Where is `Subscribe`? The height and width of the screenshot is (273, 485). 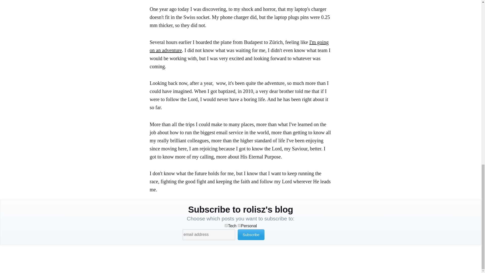
Subscribe is located at coordinates (251, 235).